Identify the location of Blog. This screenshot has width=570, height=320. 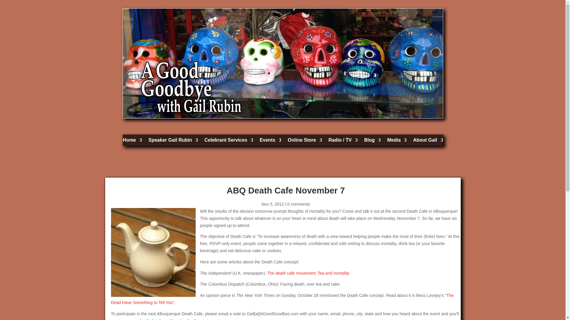
(372, 141).